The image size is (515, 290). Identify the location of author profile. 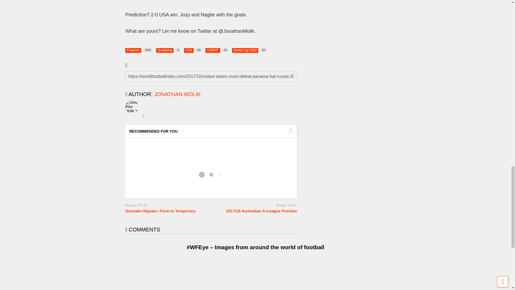
(139, 50).